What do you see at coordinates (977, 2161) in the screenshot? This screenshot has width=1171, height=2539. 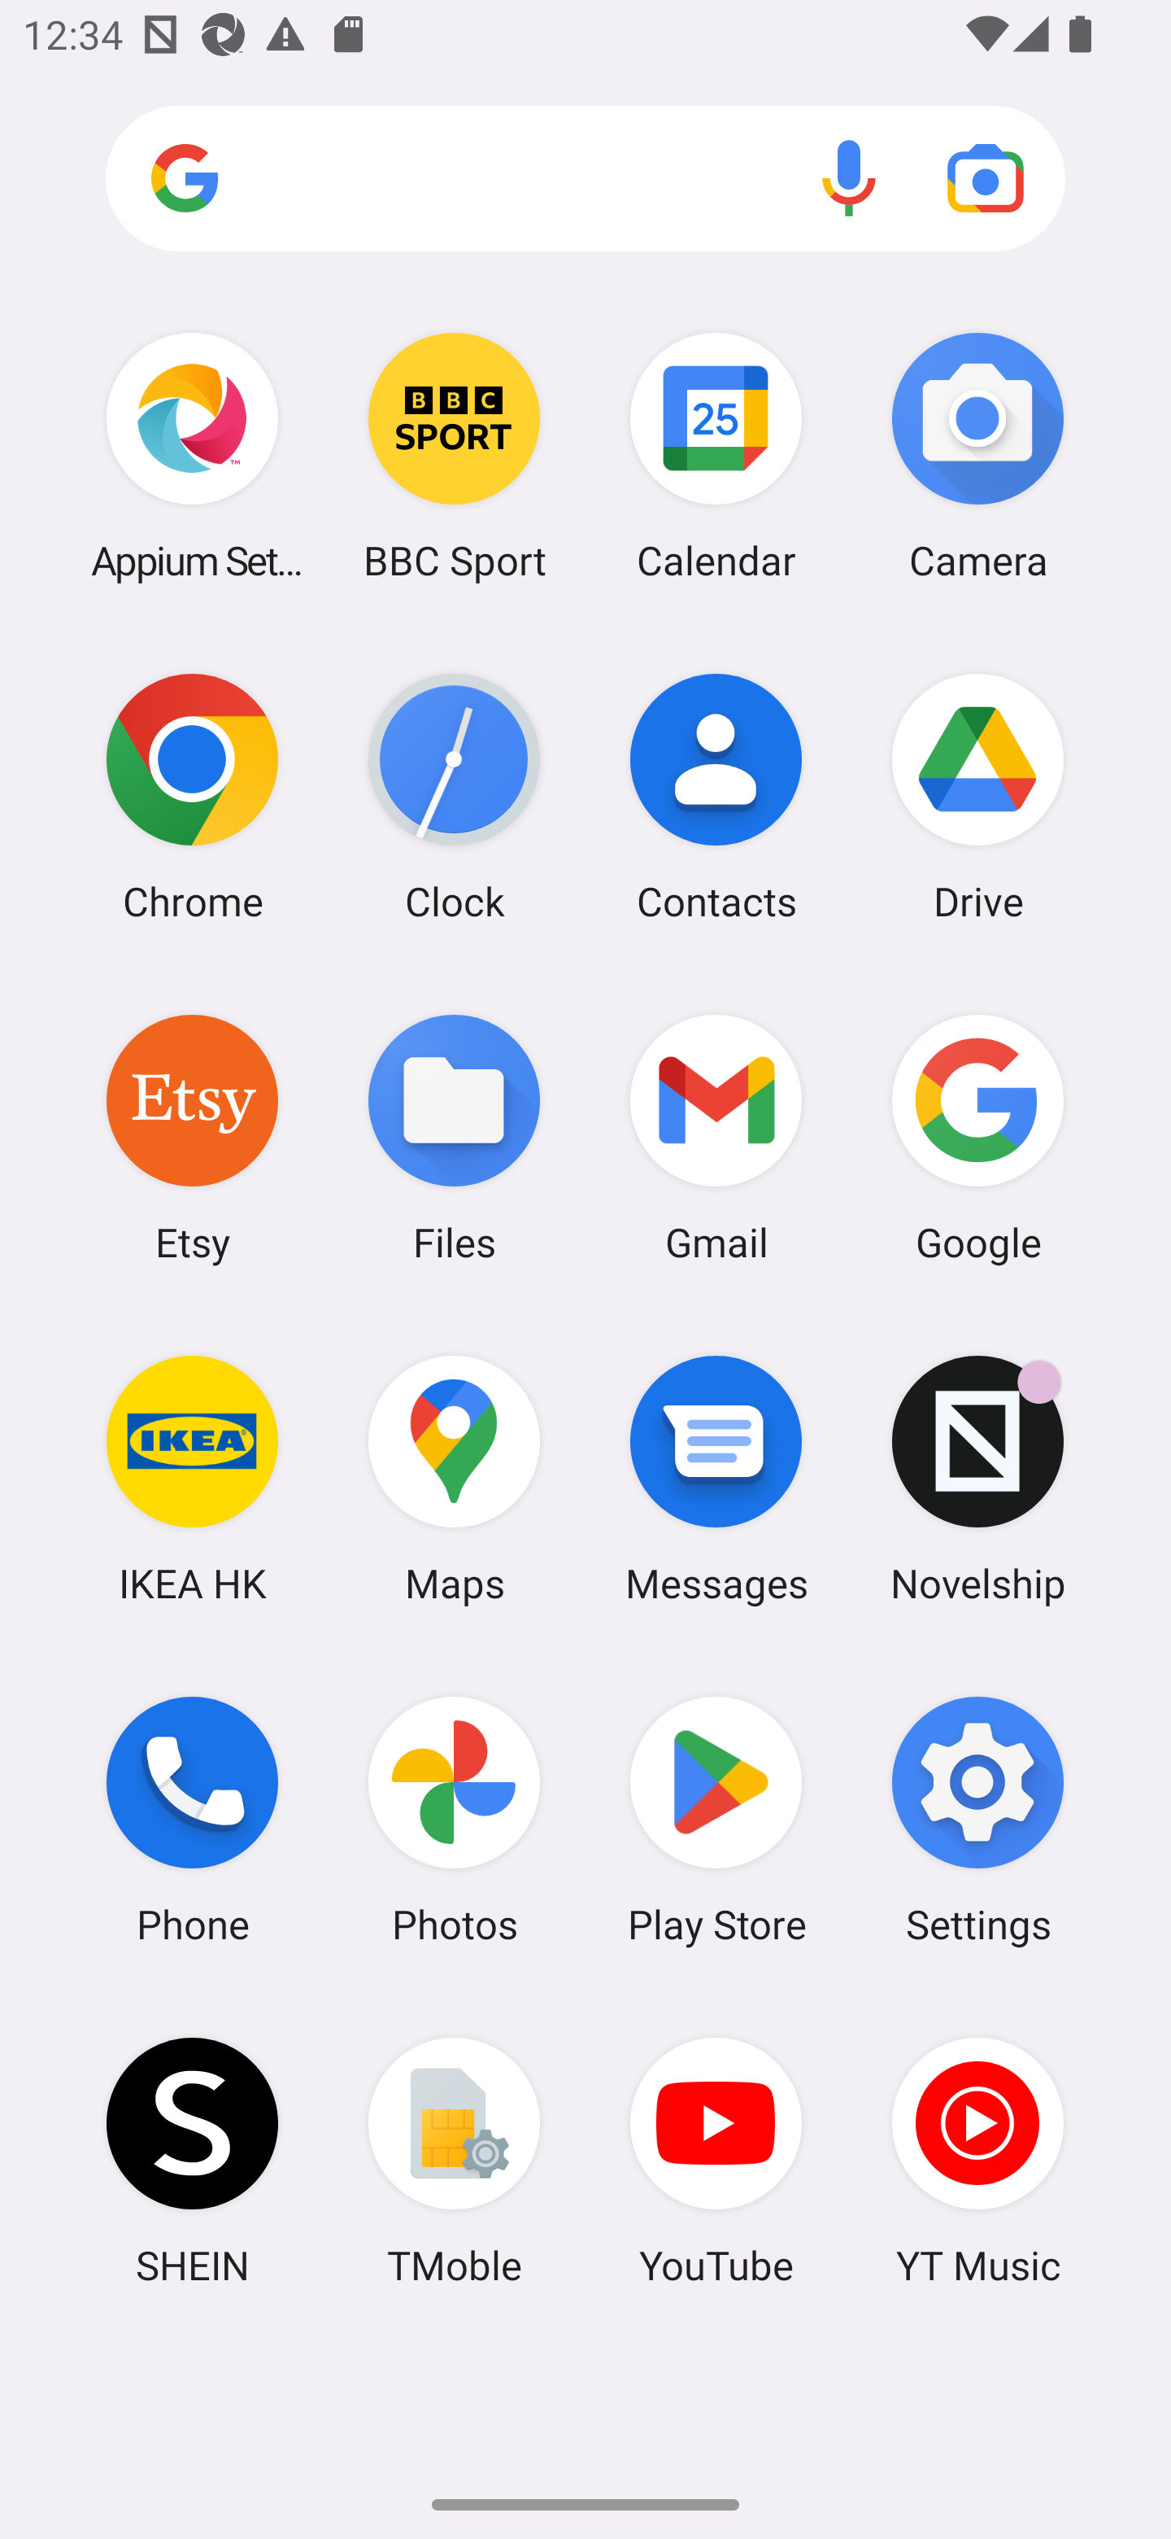 I see `YT Music` at bounding box center [977, 2161].